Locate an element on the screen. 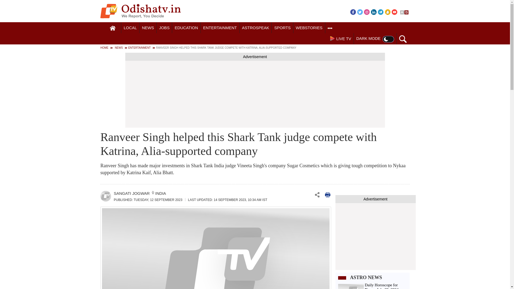 This screenshot has width=514, height=289. ENTERTAINMENT is located at coordinates (220, 28).